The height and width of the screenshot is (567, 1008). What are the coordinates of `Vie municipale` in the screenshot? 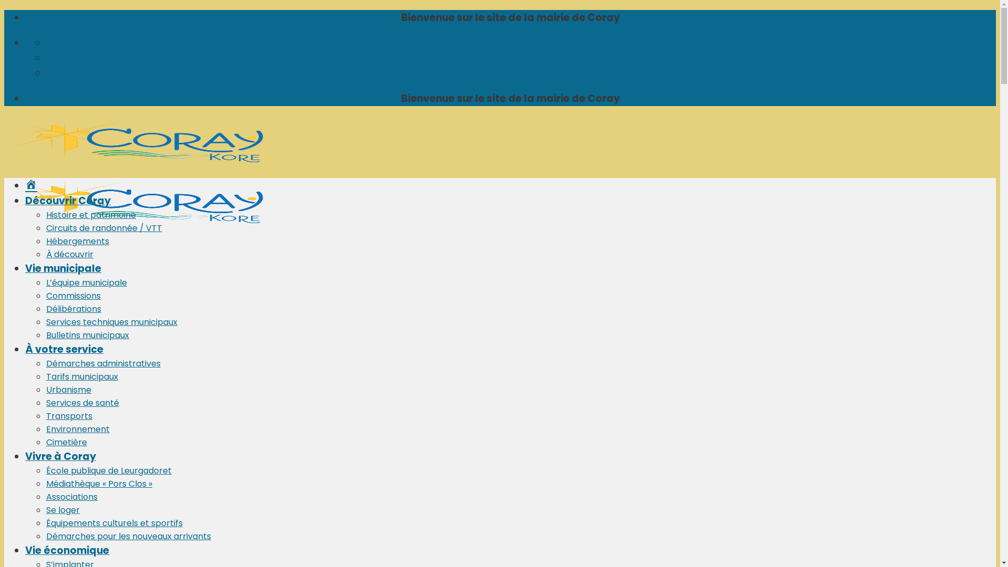 It's located at (63, 269).